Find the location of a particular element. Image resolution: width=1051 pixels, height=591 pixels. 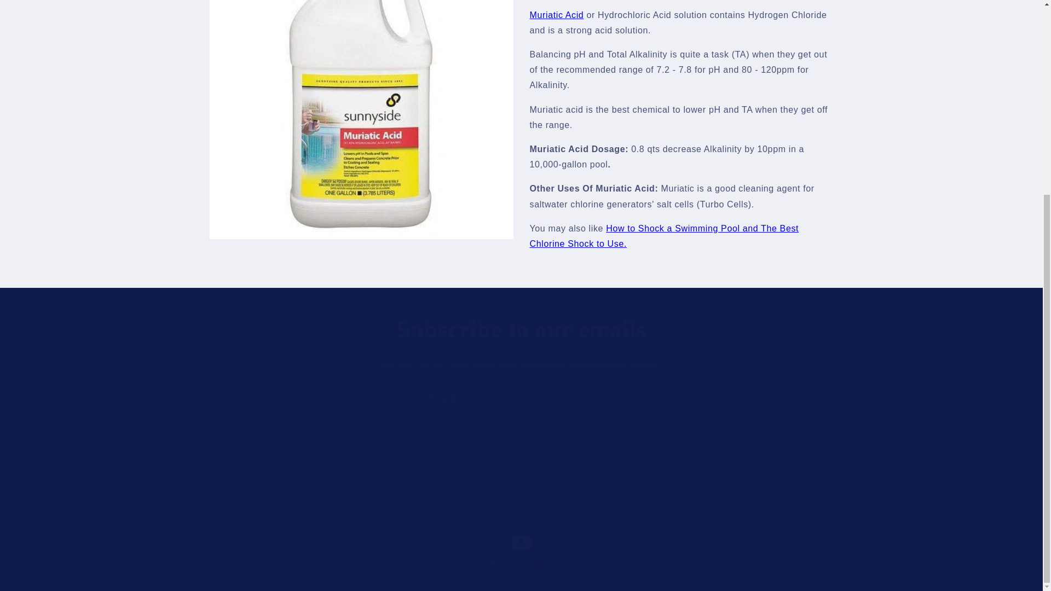

Muriatic Acid for Swimming Pool is located at coordinates (557, 15).